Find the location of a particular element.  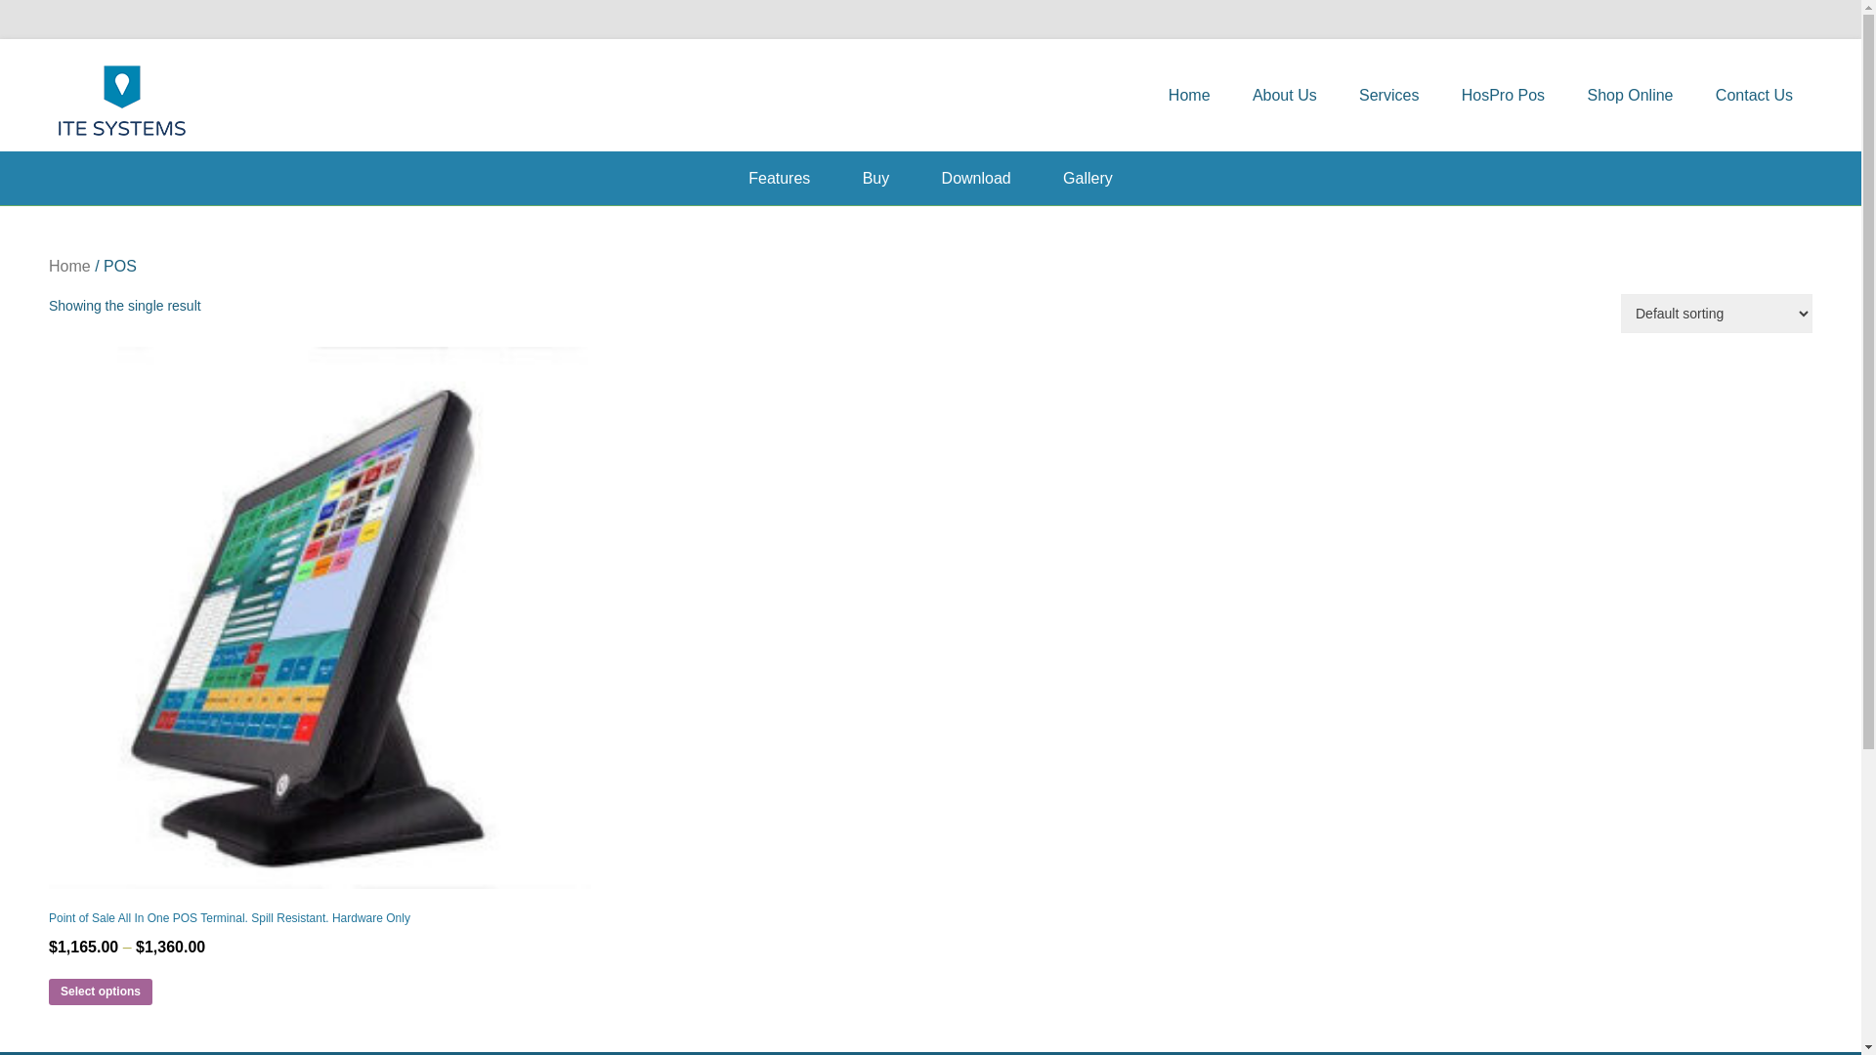

Buy is located at coordinates (876, 178).